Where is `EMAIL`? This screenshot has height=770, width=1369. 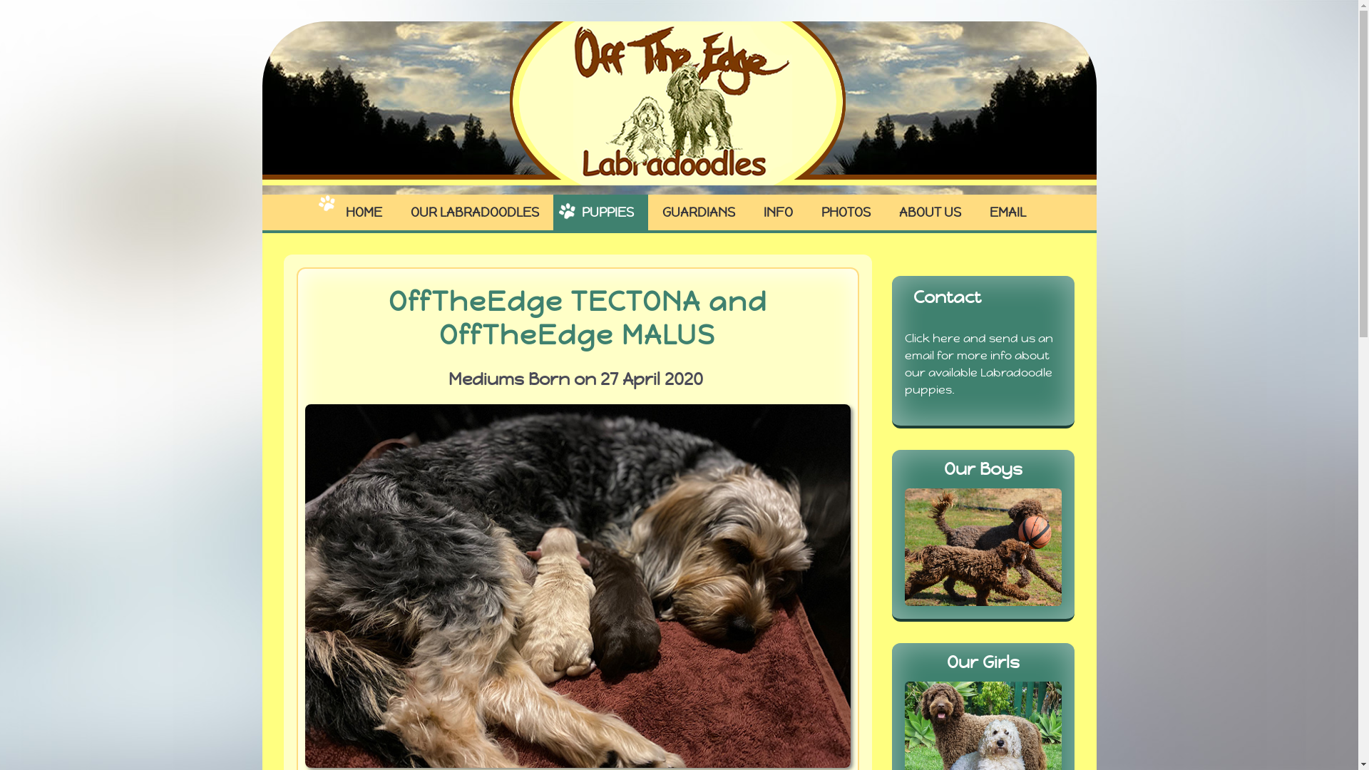
EMAIL is located at coordinates (1008, 212).